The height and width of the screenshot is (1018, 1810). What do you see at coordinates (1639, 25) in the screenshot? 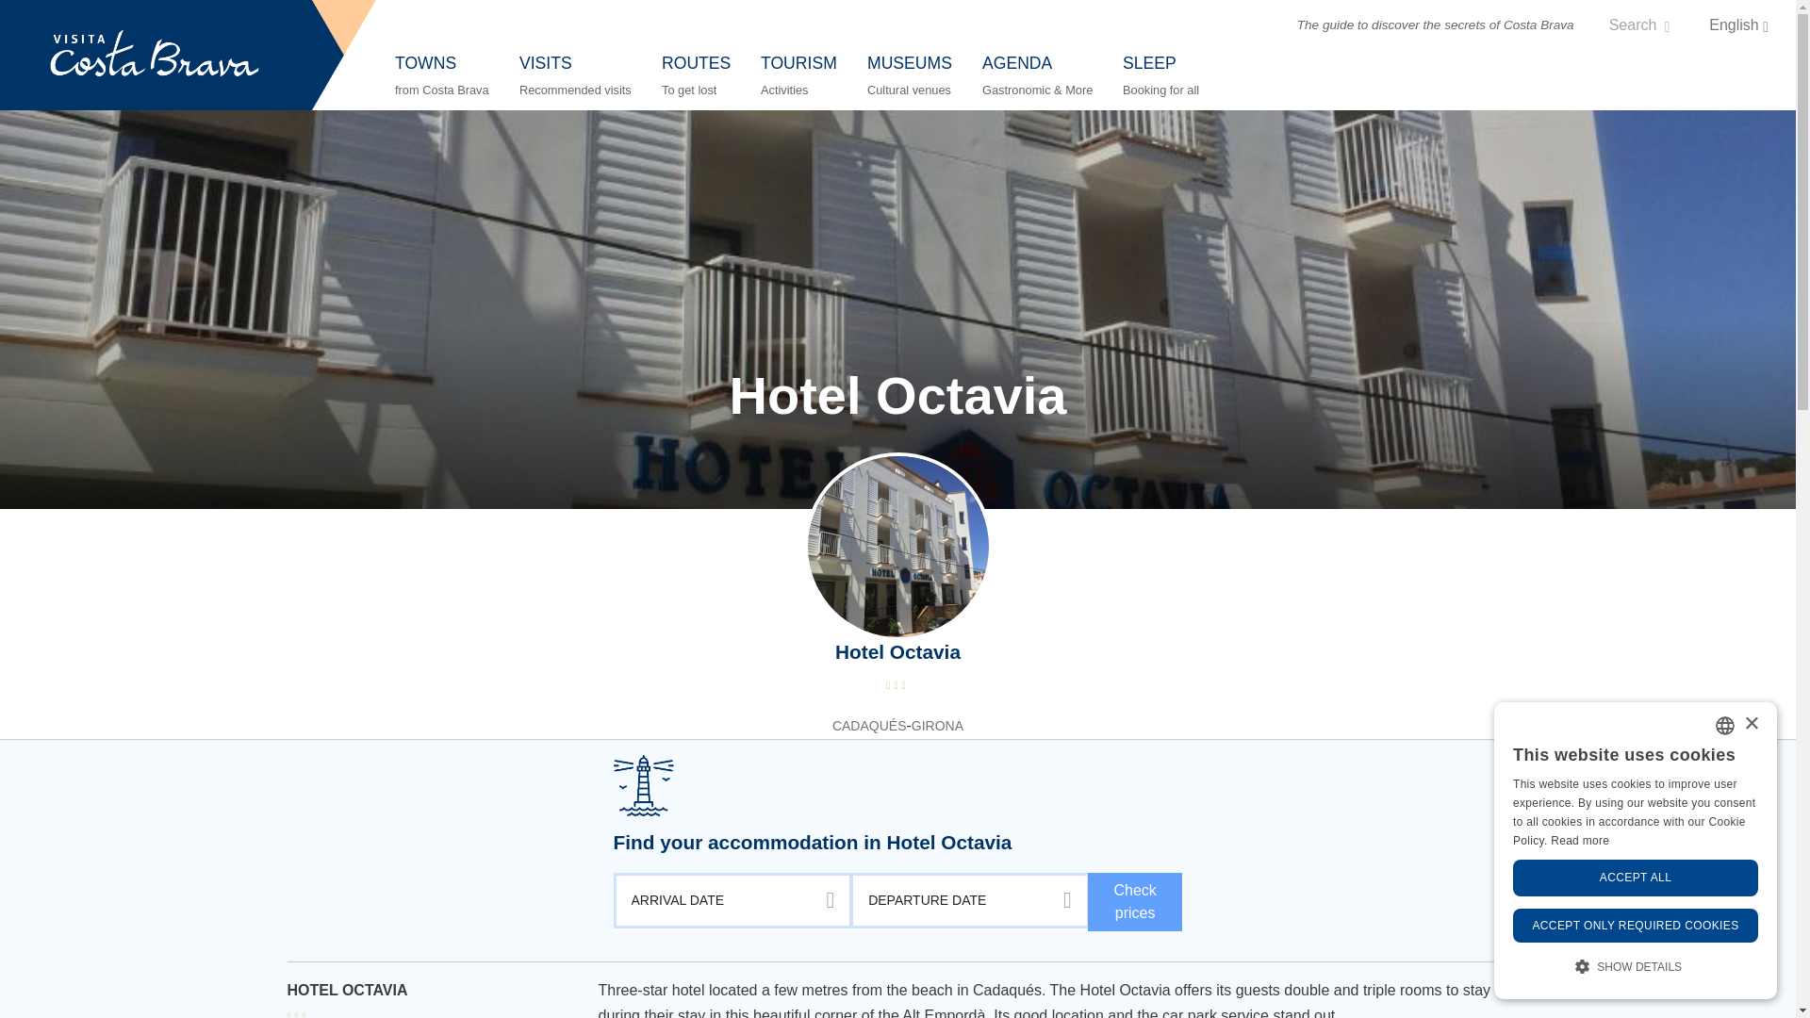
I see `Search` at bounding box center [1639, 25].